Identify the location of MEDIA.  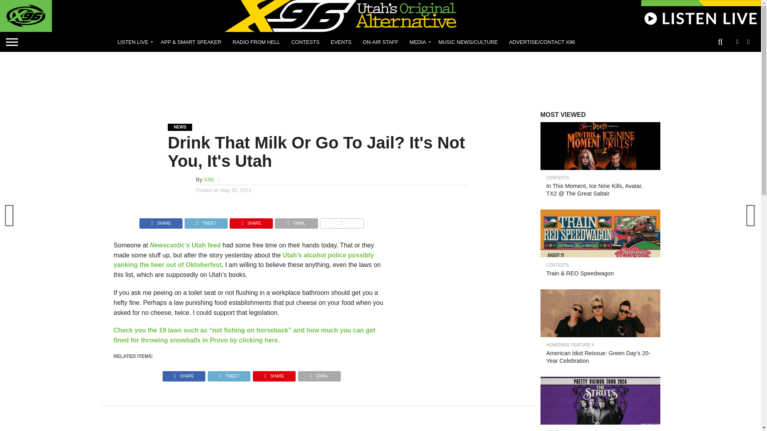
(418, 42).